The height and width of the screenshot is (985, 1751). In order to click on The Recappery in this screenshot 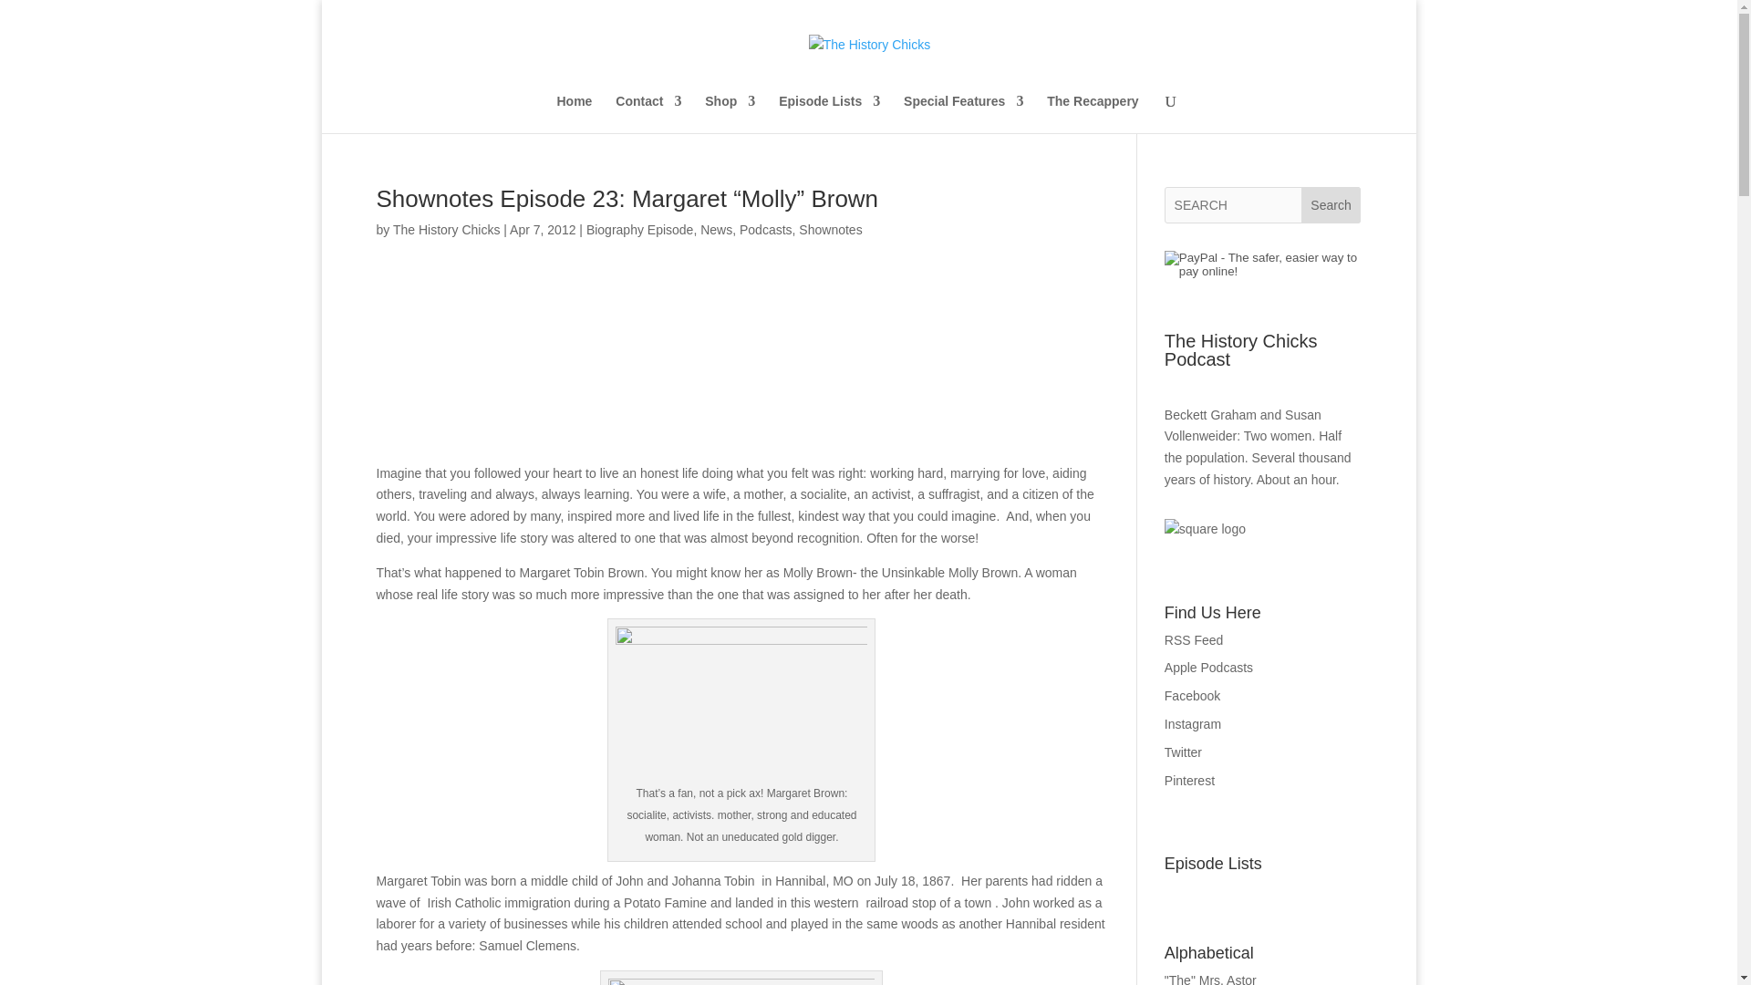, I will do `click(1093, 113)`.